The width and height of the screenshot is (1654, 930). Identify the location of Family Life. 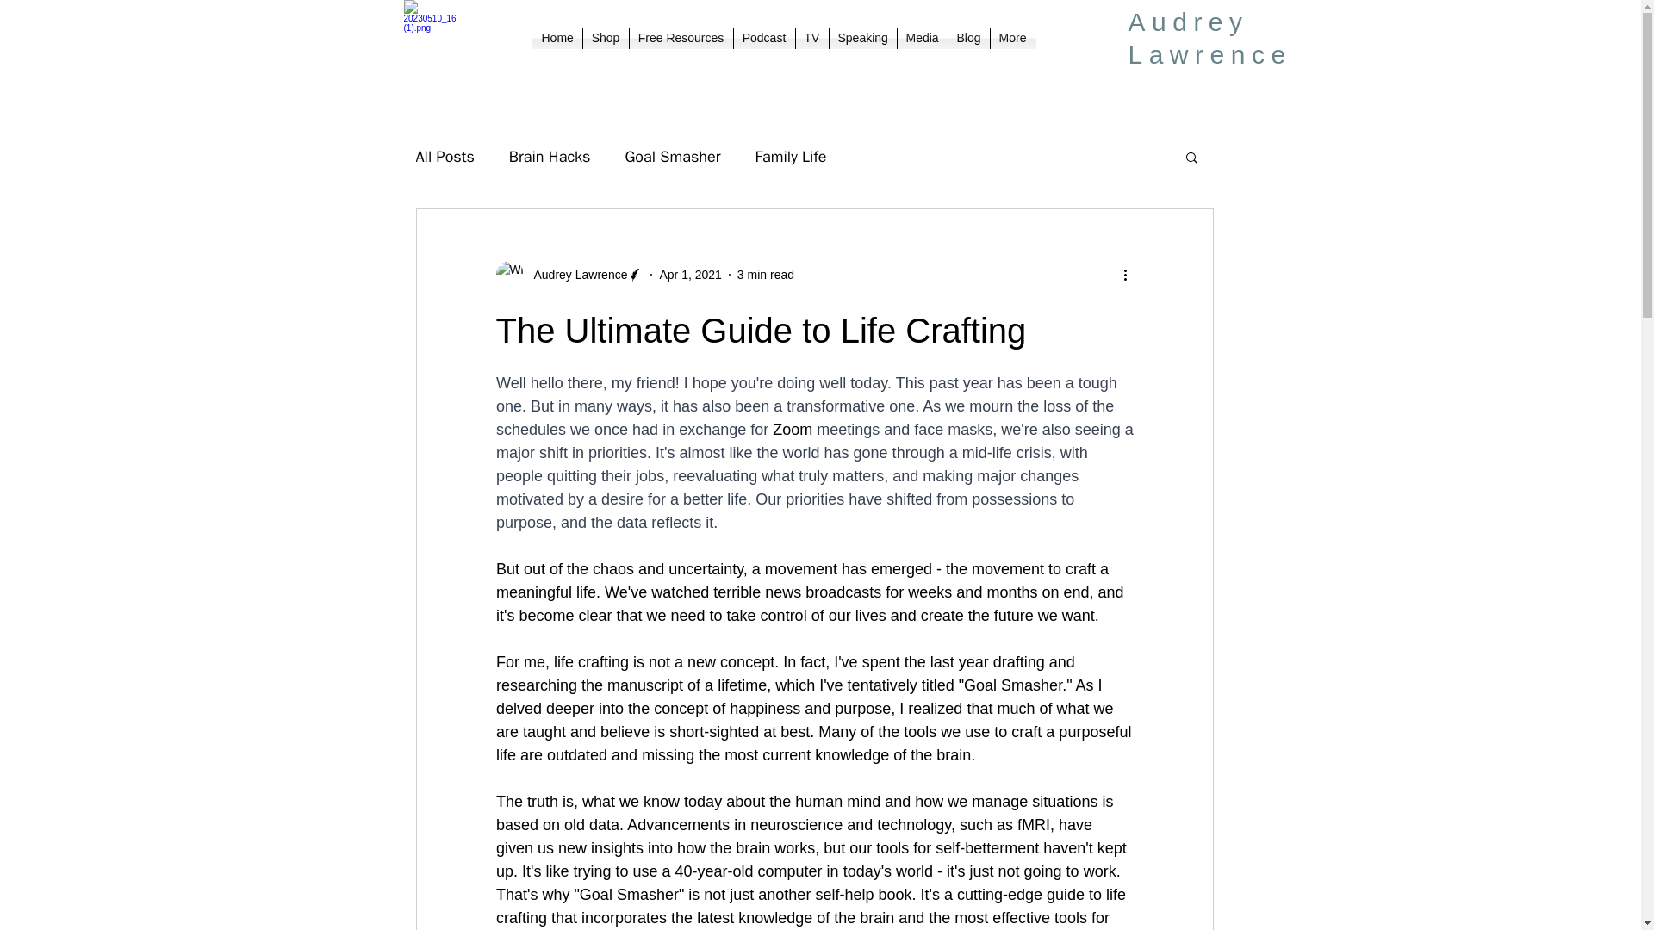
(789, 157).